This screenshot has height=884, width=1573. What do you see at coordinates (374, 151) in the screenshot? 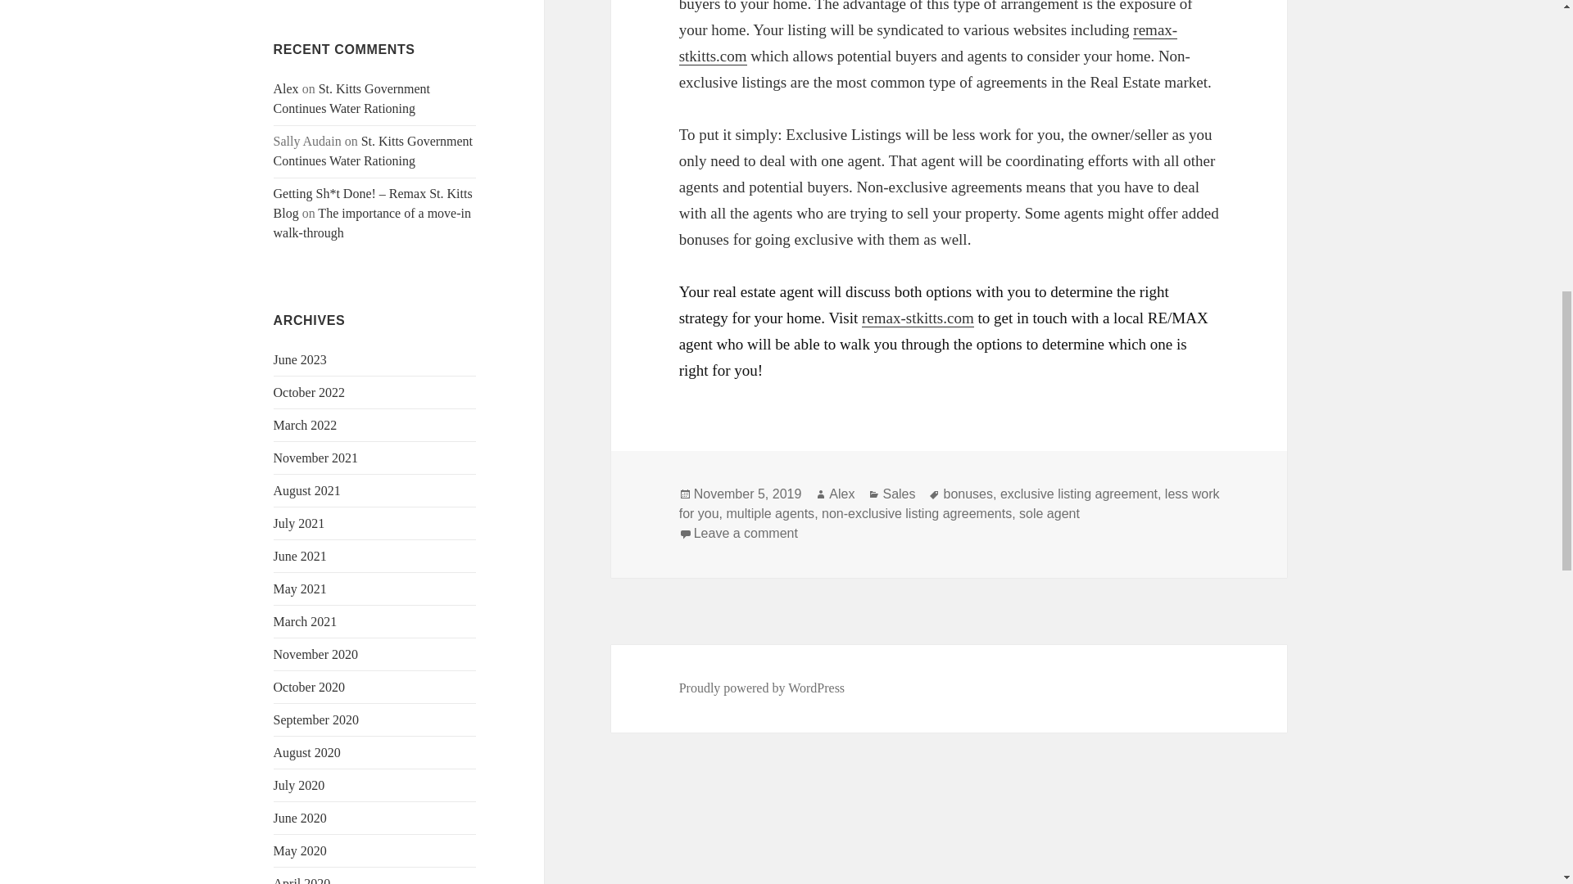
I see `St. Kitts Government Continues Water Rationing` at bounding box center [374, 151].